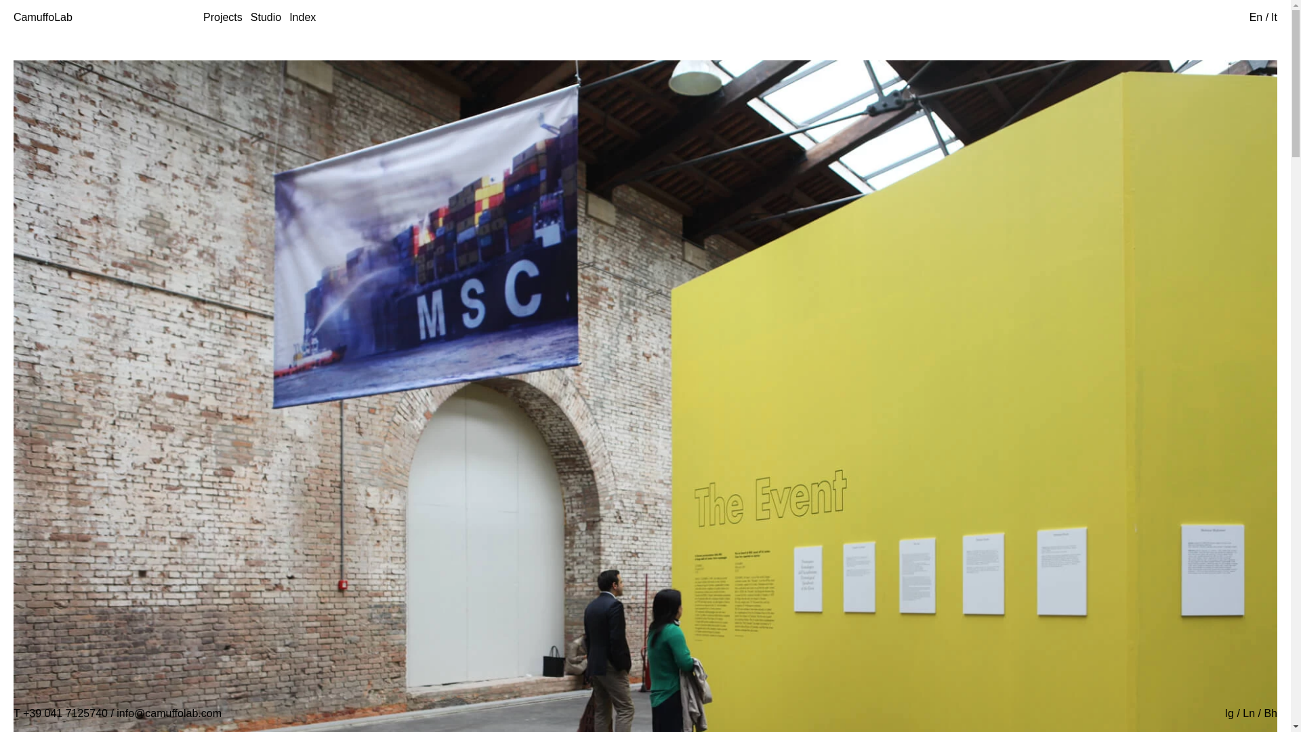  Describe the element at coordinates (1248, 713) in the screenshot. I see `Ln` at that location.